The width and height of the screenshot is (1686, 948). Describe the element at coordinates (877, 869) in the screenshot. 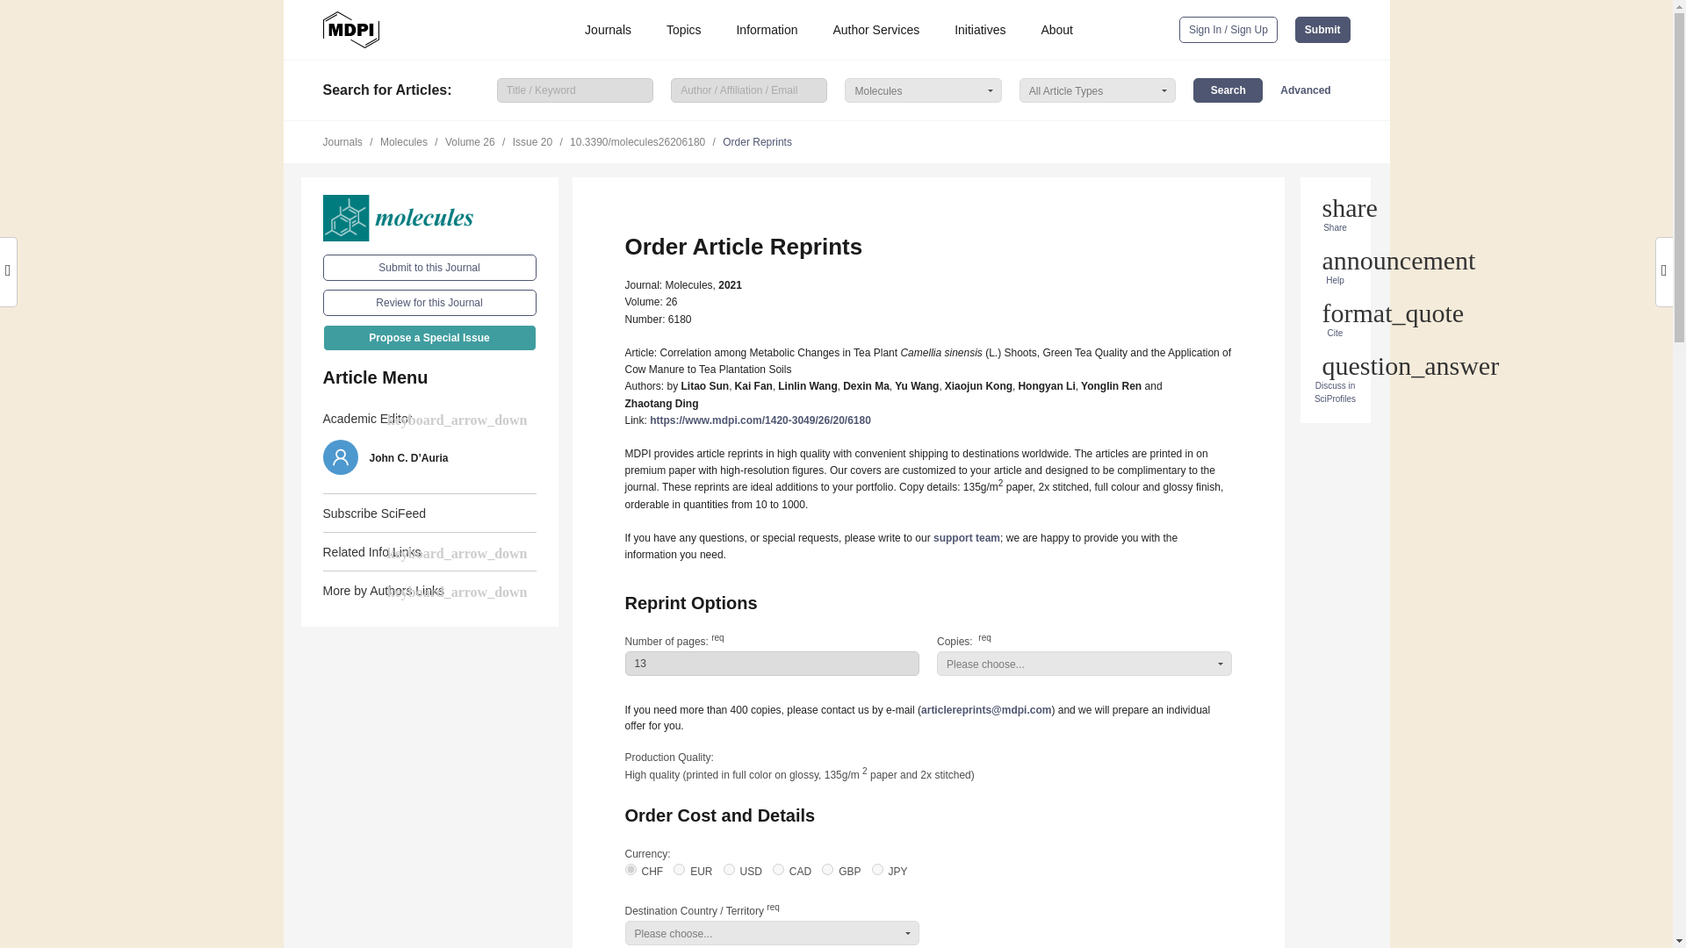

I see `JPY` at that location.